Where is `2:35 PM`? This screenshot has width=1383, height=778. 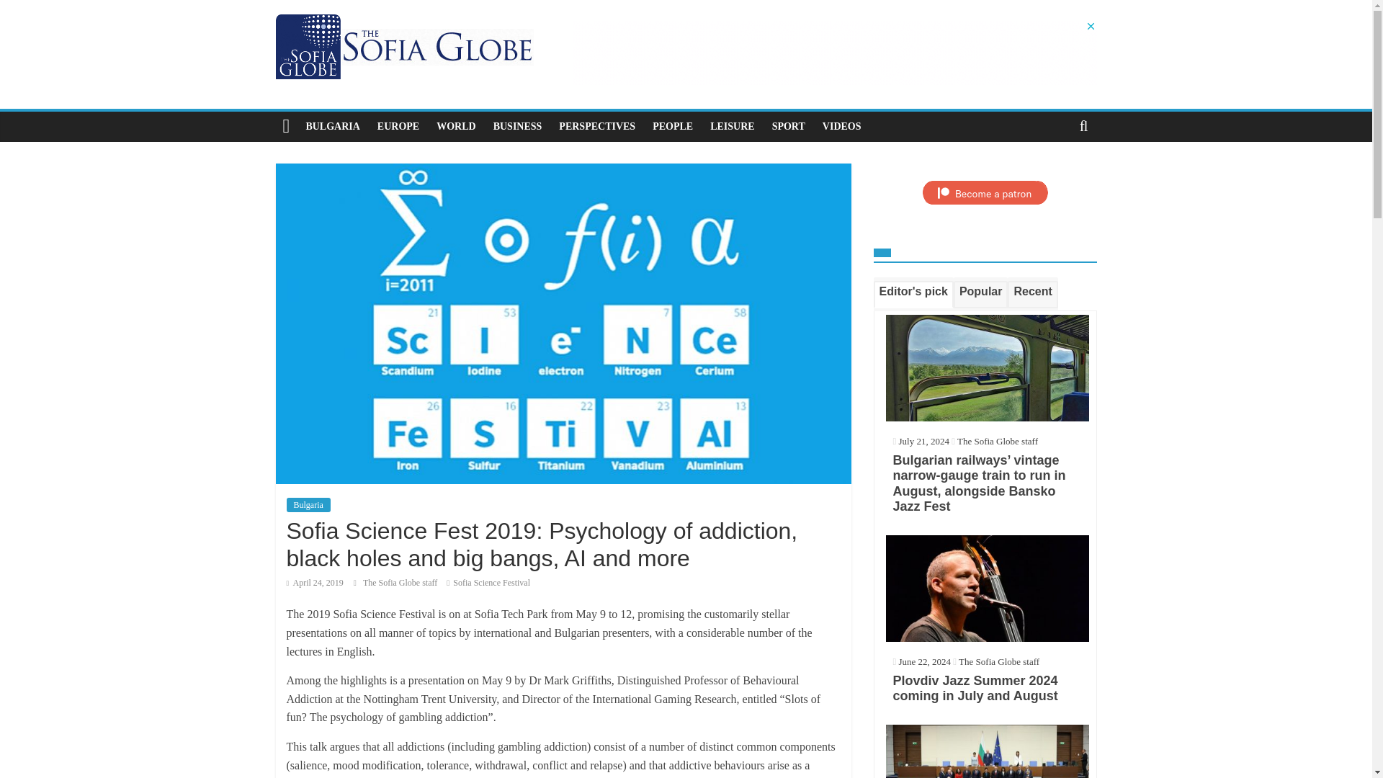 2:35 PM is located at coordinates (314, 583).